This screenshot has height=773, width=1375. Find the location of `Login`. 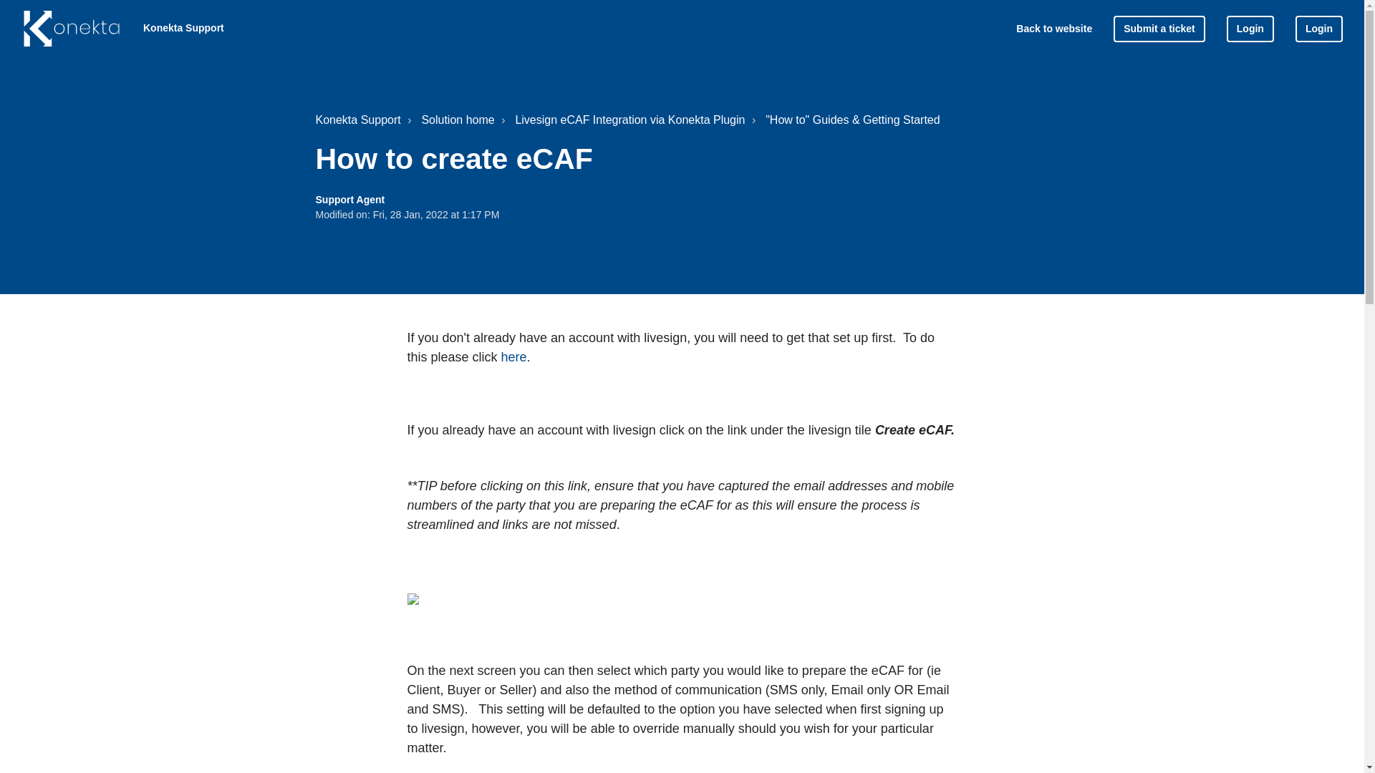

Login is located at coordinates (1319, 29).